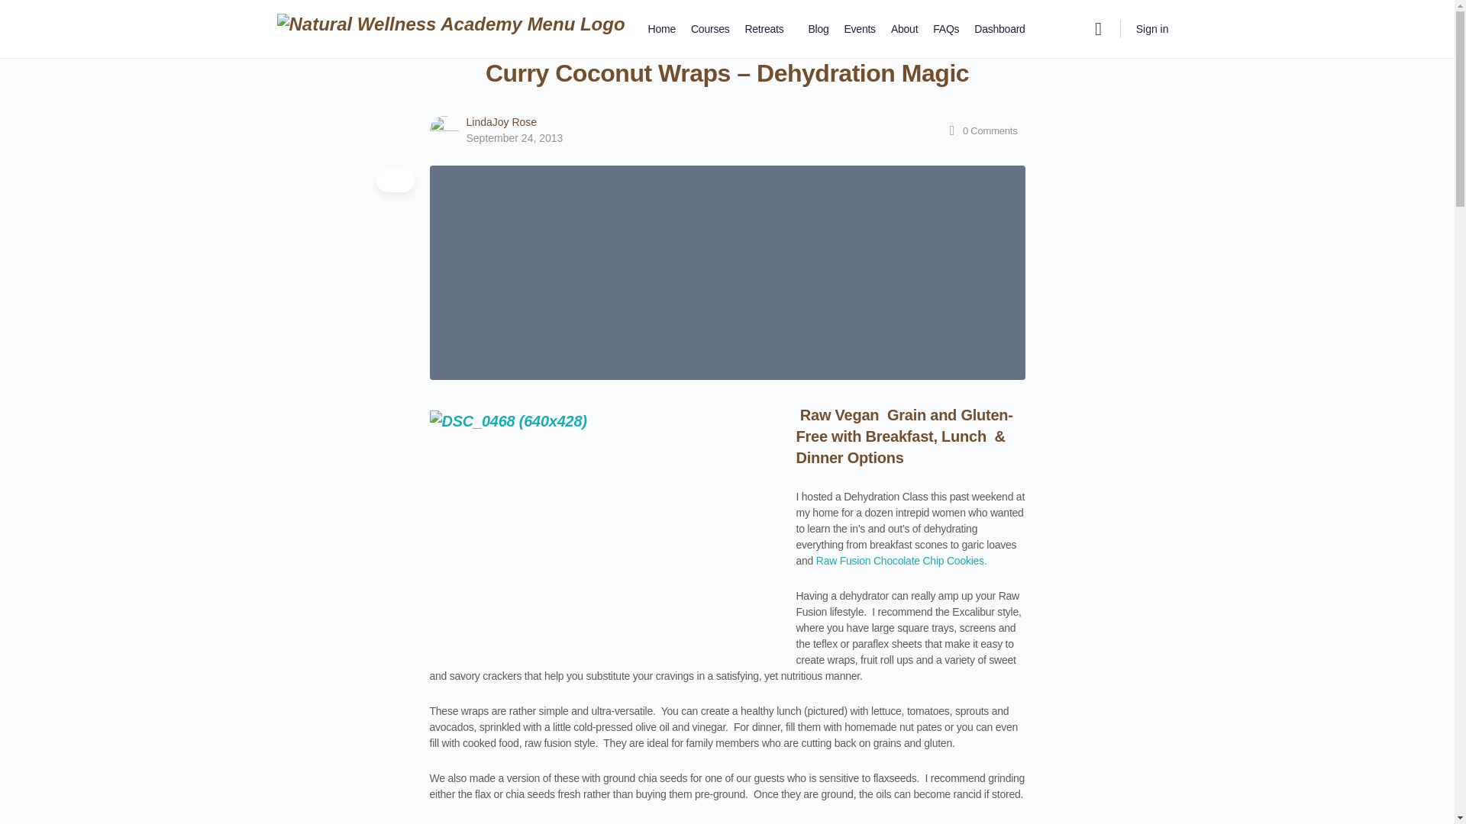  What do you see at coordinates (585, 24) in the screenshot?
I see `Recipes` at bounding box center [585, 24].